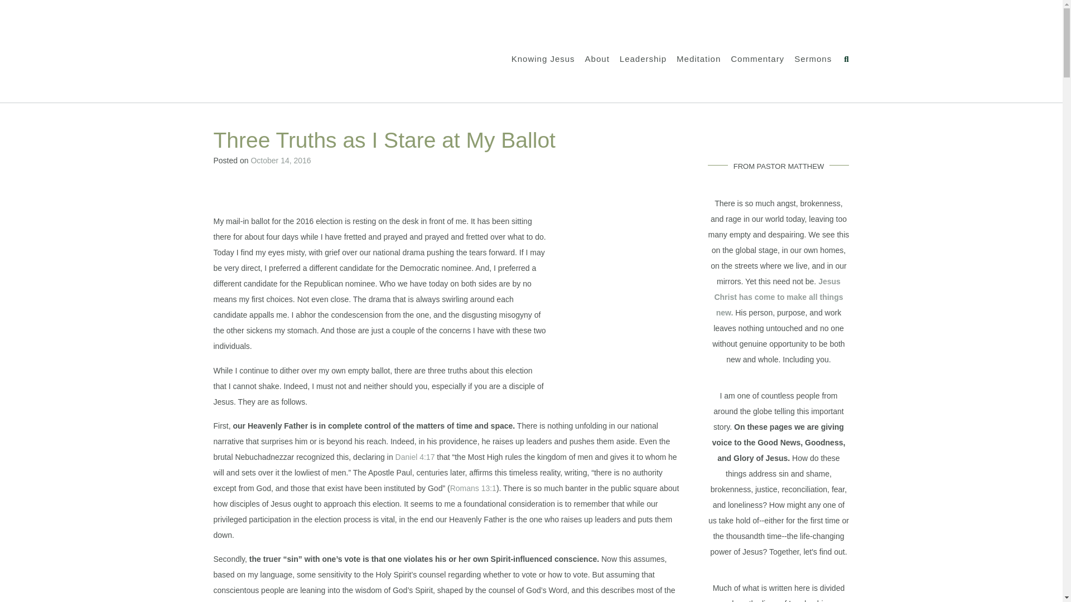 This screenshot has width=1071, height=602. Describe the element at coordinates (643, 59) in the screenshot. I see `Leadership` at that location.